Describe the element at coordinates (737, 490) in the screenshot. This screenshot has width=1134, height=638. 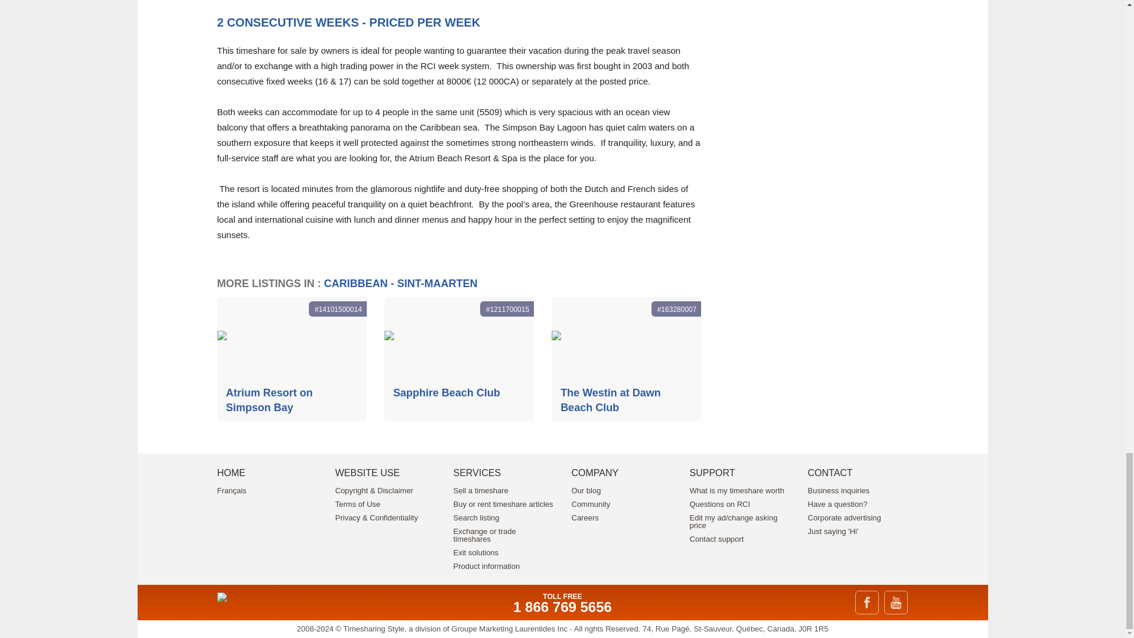
I see `What is my timeshare worth` at that location.